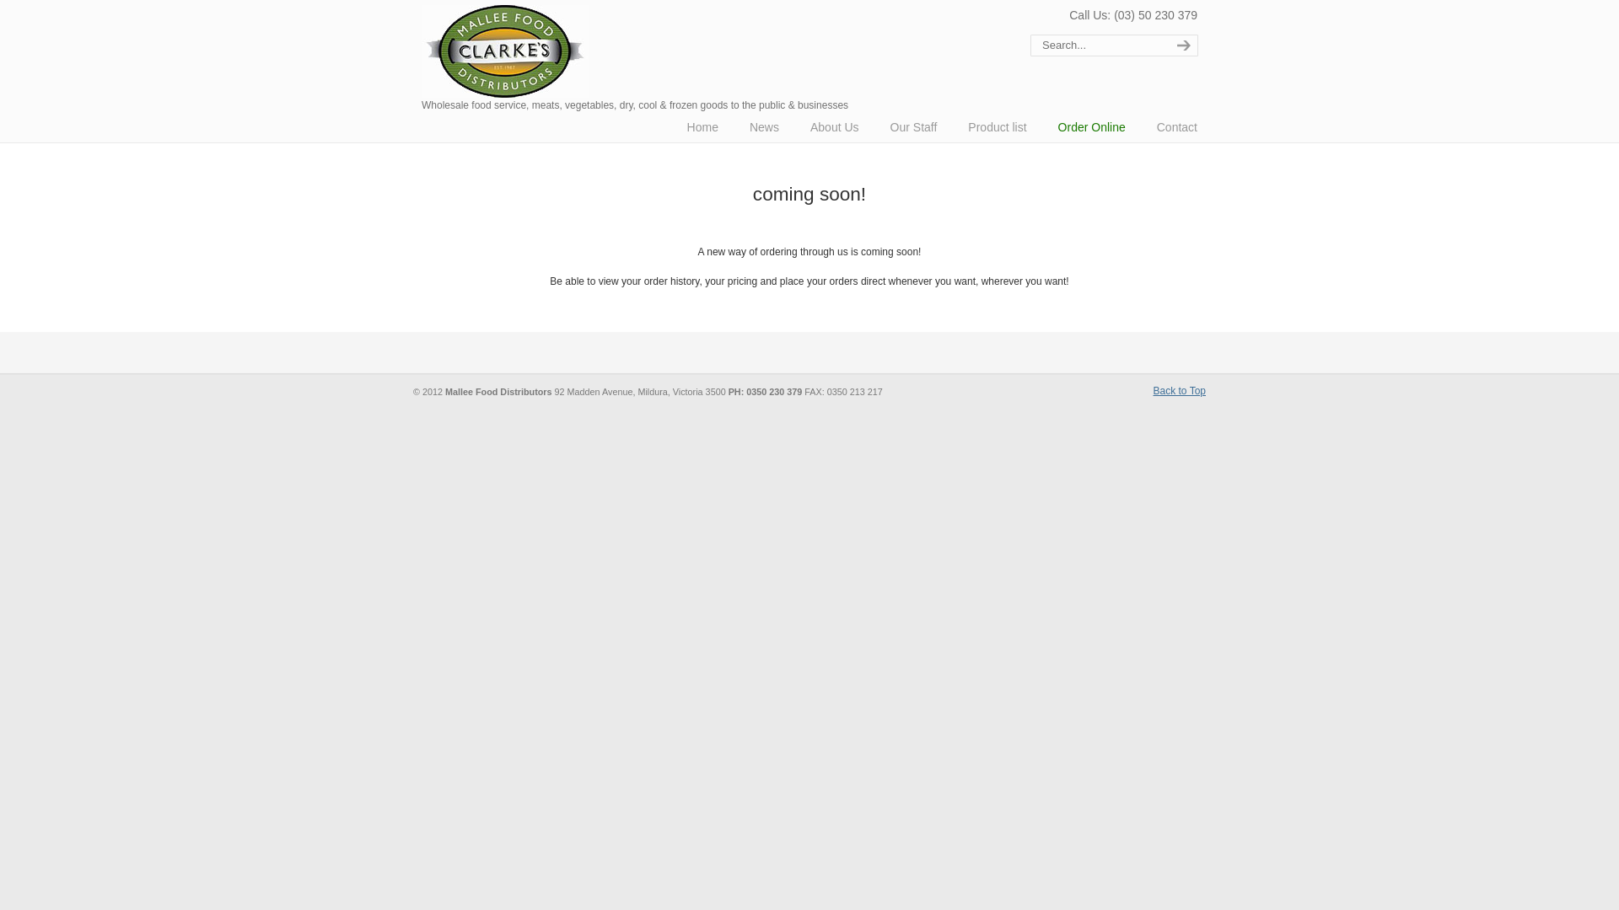 The width and height of the screenshot is (1619, 910). Describe the element at coordinates (764, 127) in the screenshot. I see `News` at that location.